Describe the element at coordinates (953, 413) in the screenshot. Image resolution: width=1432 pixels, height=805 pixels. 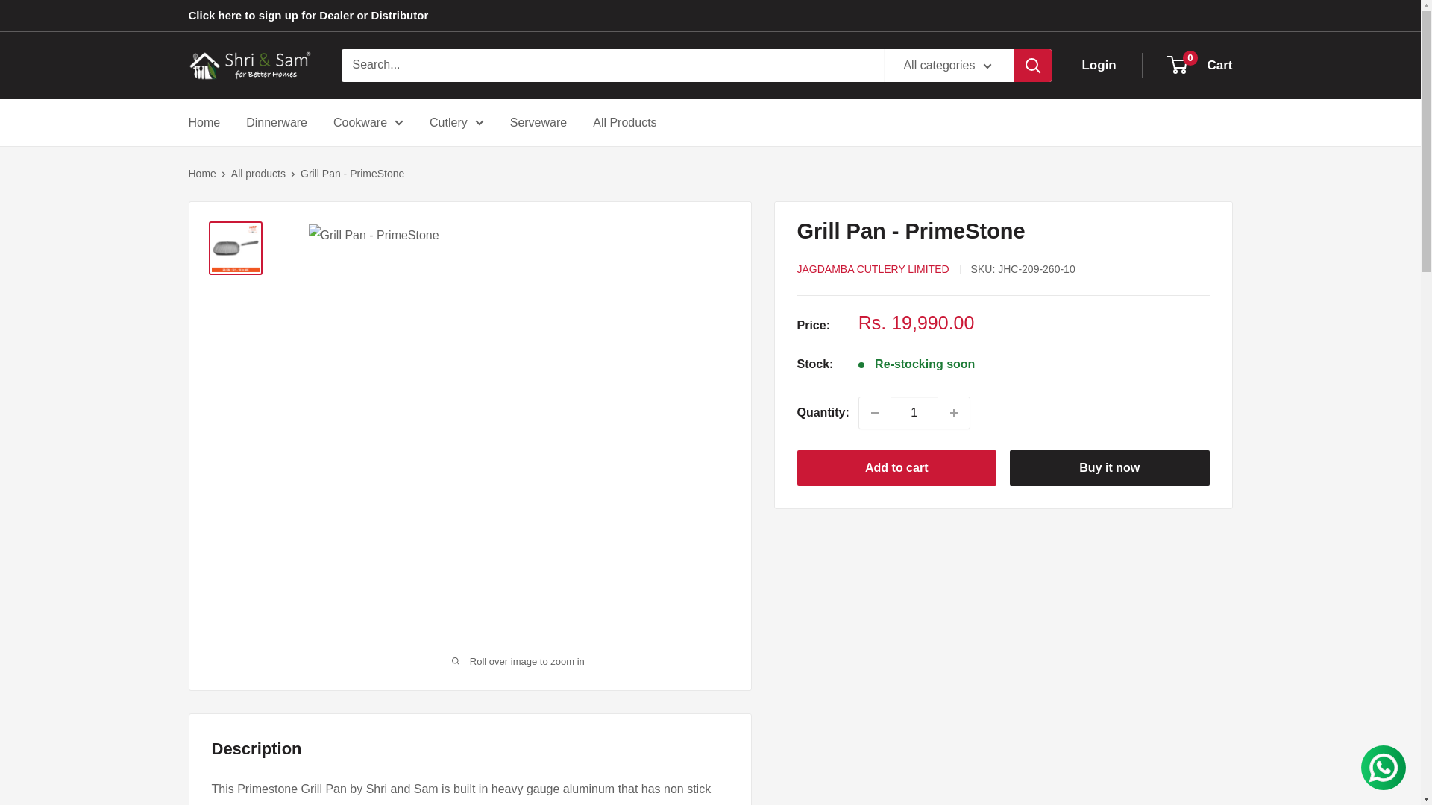
I see `Increase quantity by 1` at that location.